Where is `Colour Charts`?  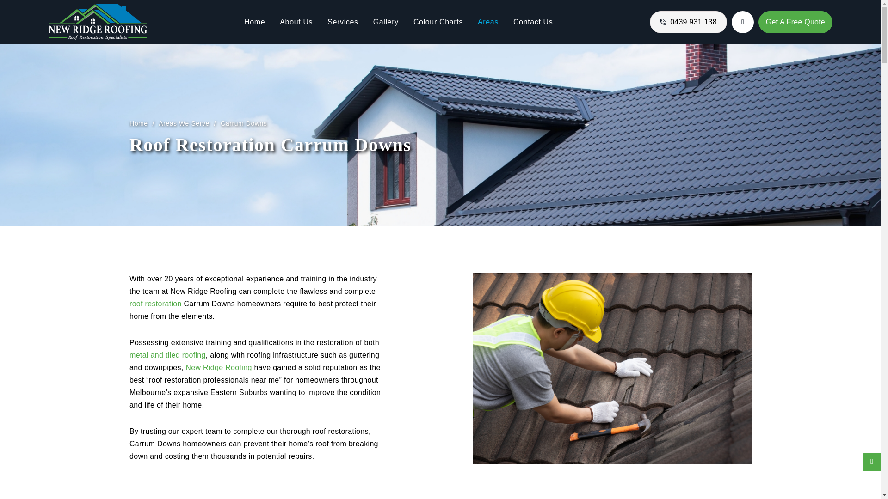 Colour Charts is located at coordinates (438, 22).